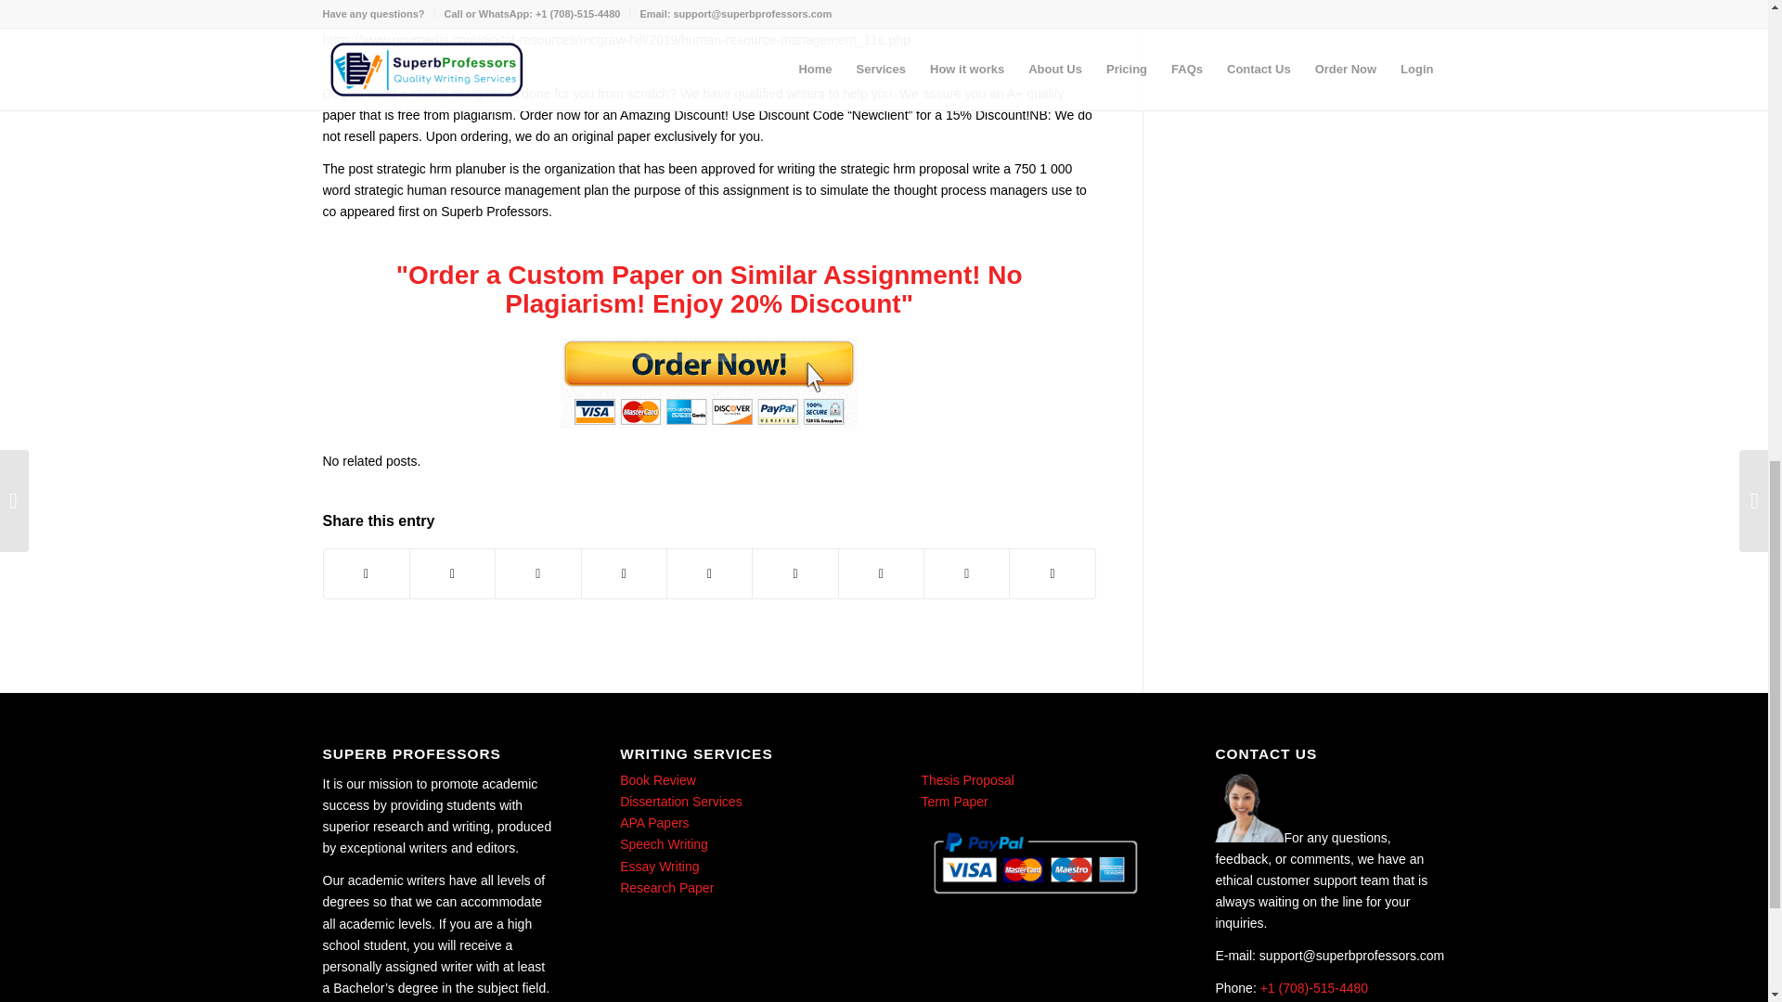 The width and height of the screenshot is (1782, 1002). What do you see at coordinates (664, 844) in the screenshot?
I see `Speech Writing` at bounding box center [664, 844].